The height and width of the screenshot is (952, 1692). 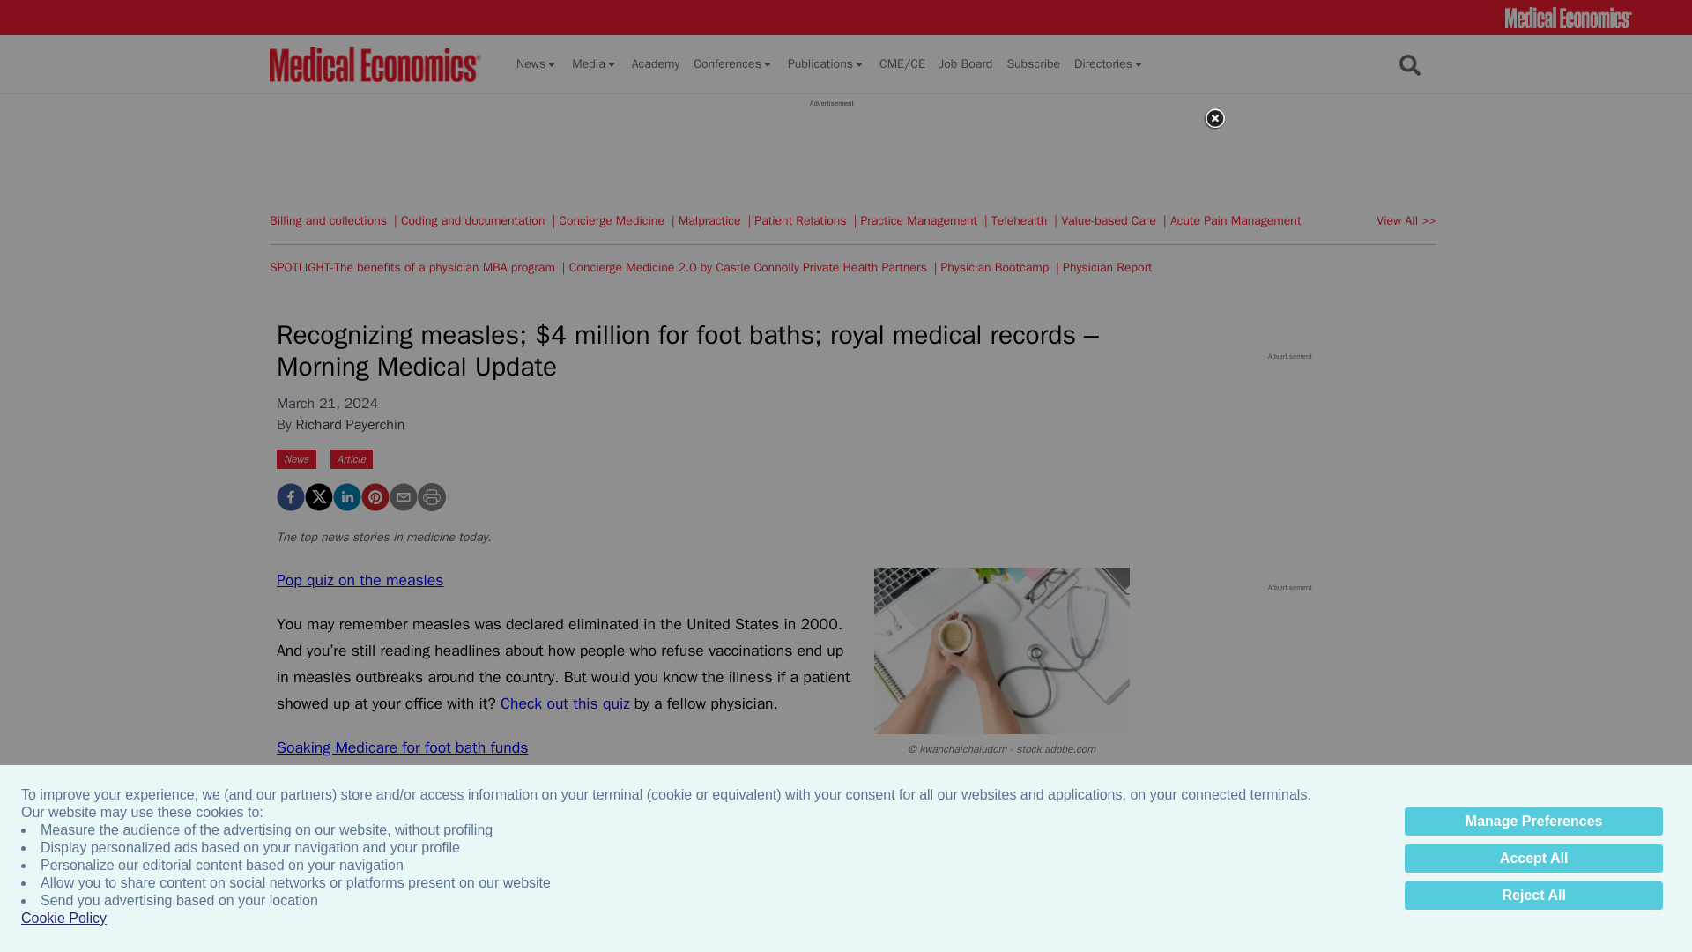 I want to click on Cookie Policy, so click(x=63, y=919).